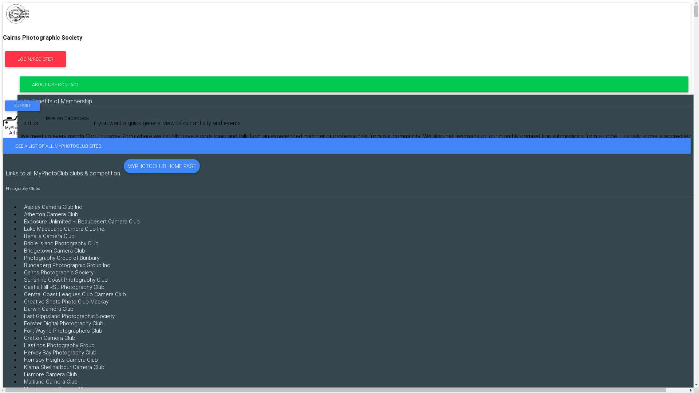 The height and width of the screenshot is (393, 699). I want to click on Creative Shots Photo Club Mackay, so click(66, 301).